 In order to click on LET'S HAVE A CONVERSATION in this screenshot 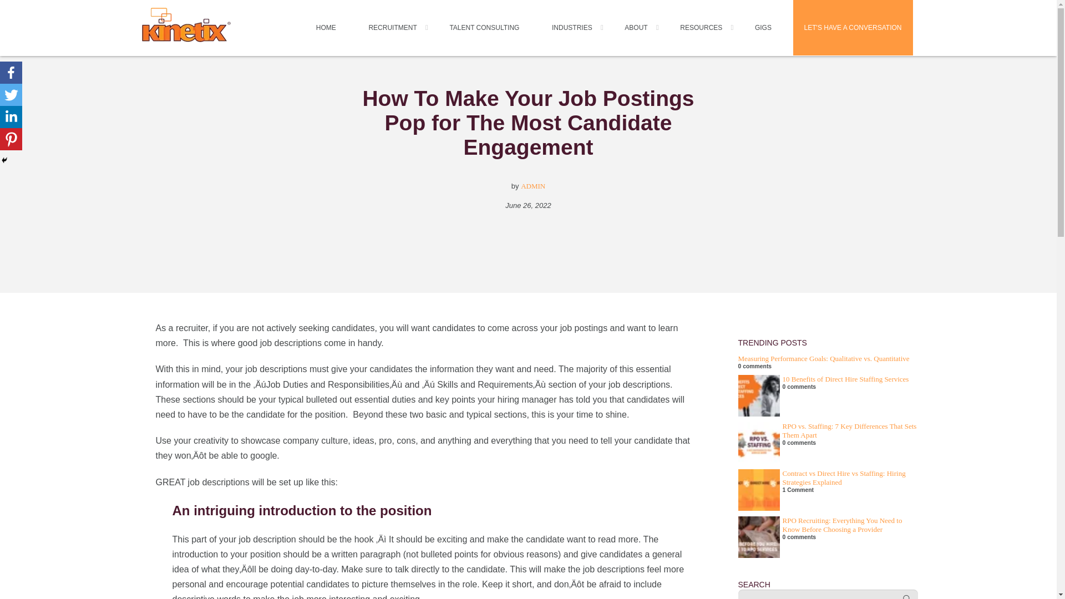, I will do `click(853, 28)`.